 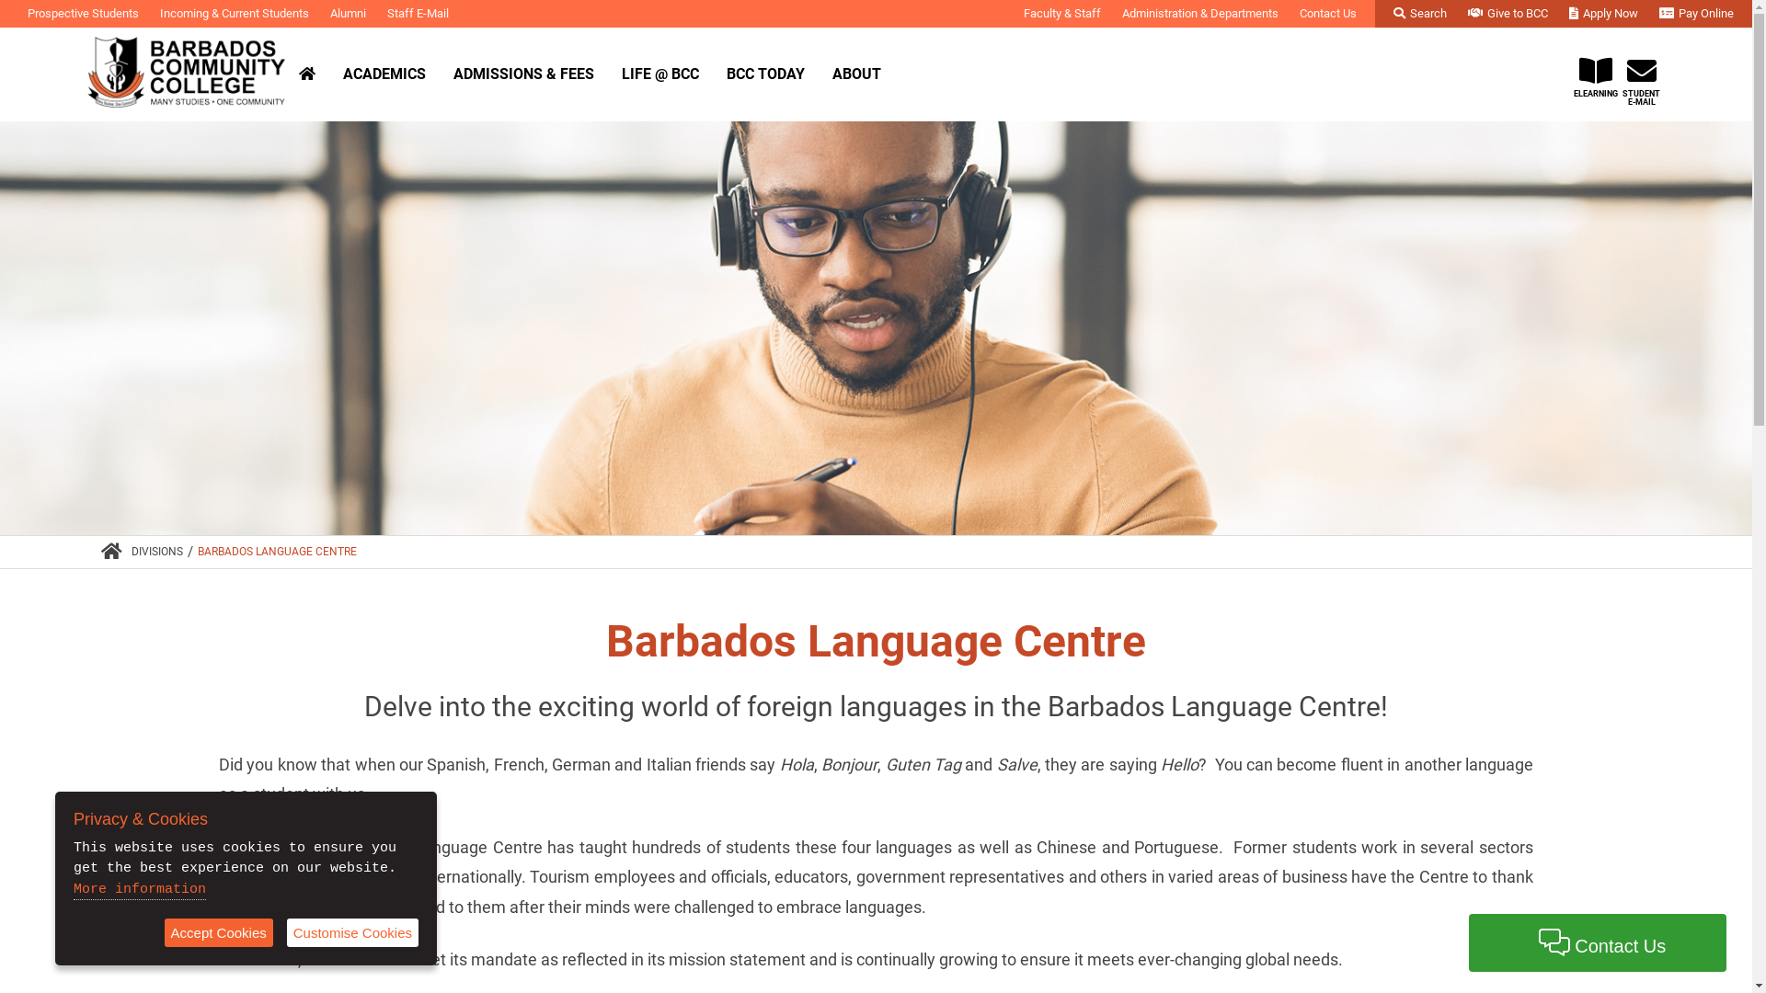 What do you see at coordinates (353, 932) in the screenshot?
I see `Customise Cookies` at bounding box center [353, 932].